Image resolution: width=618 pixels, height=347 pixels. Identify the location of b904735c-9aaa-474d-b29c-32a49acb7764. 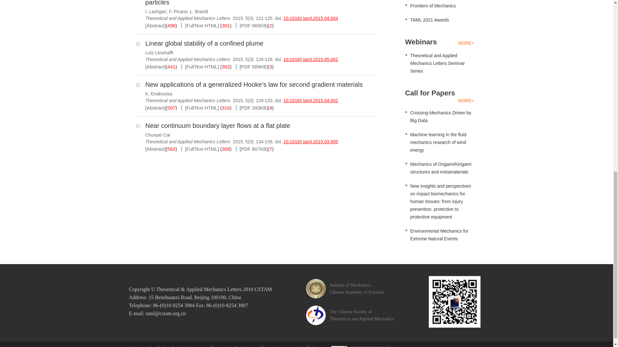
(138, 126).